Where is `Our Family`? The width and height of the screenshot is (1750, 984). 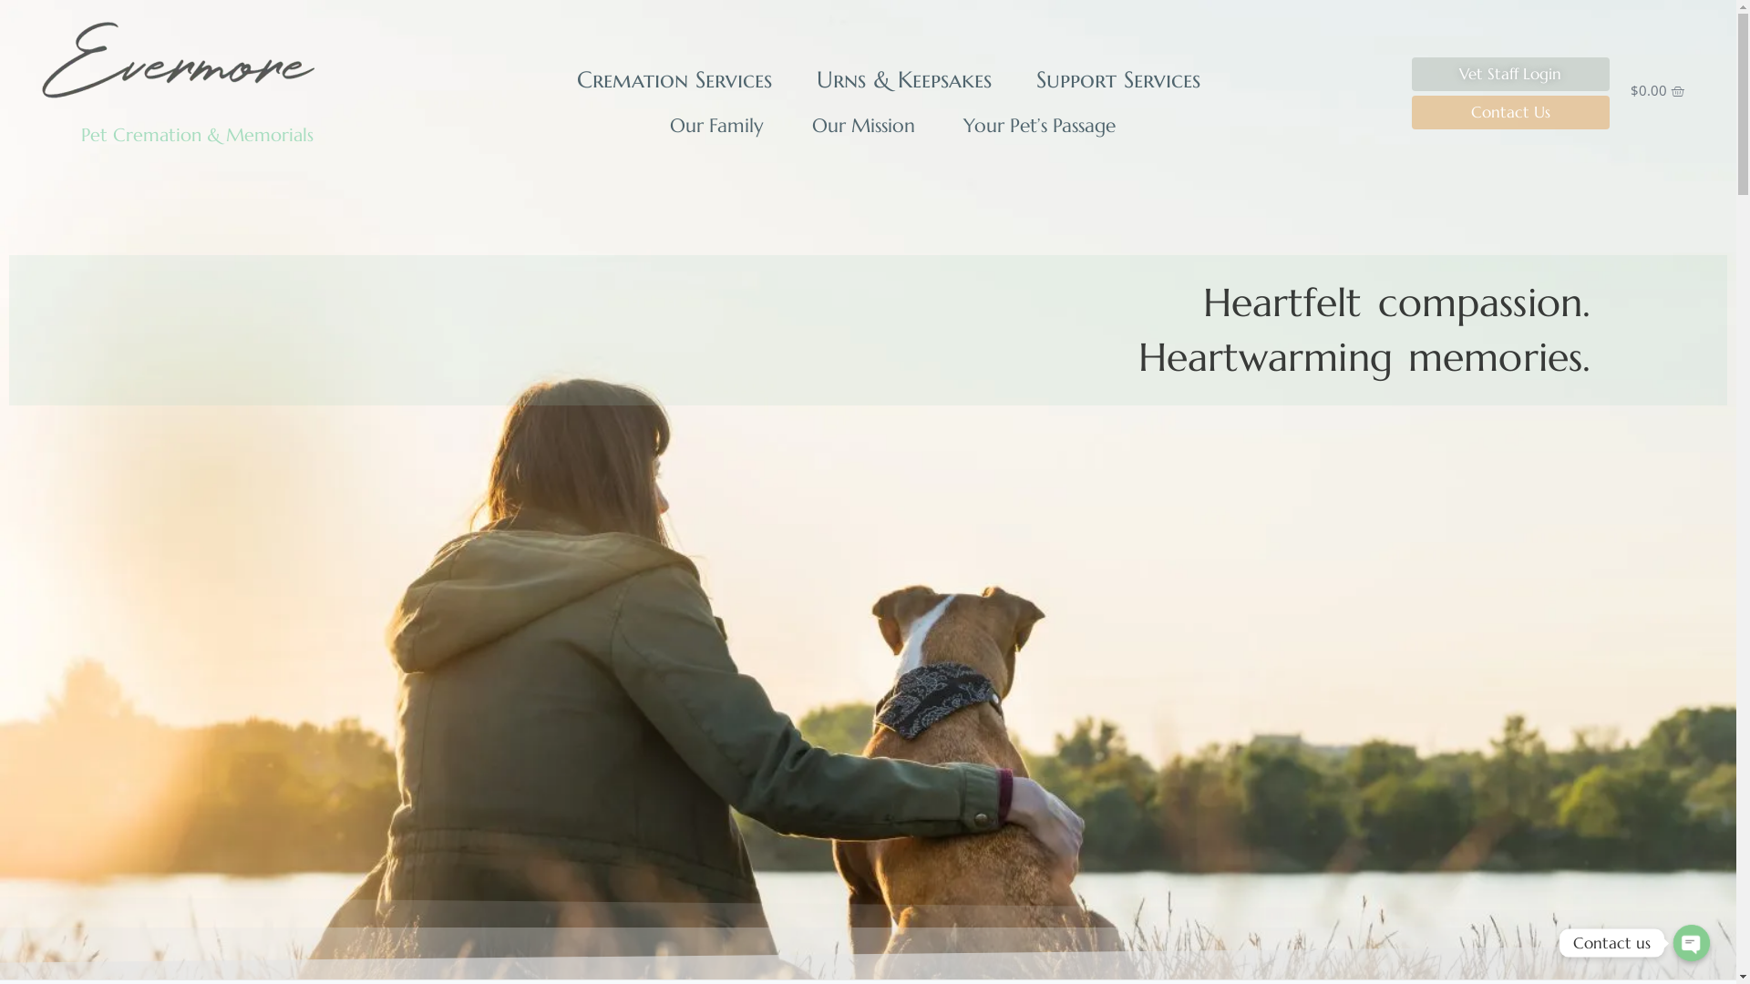 Our Family is located at coordinates (716, 125).